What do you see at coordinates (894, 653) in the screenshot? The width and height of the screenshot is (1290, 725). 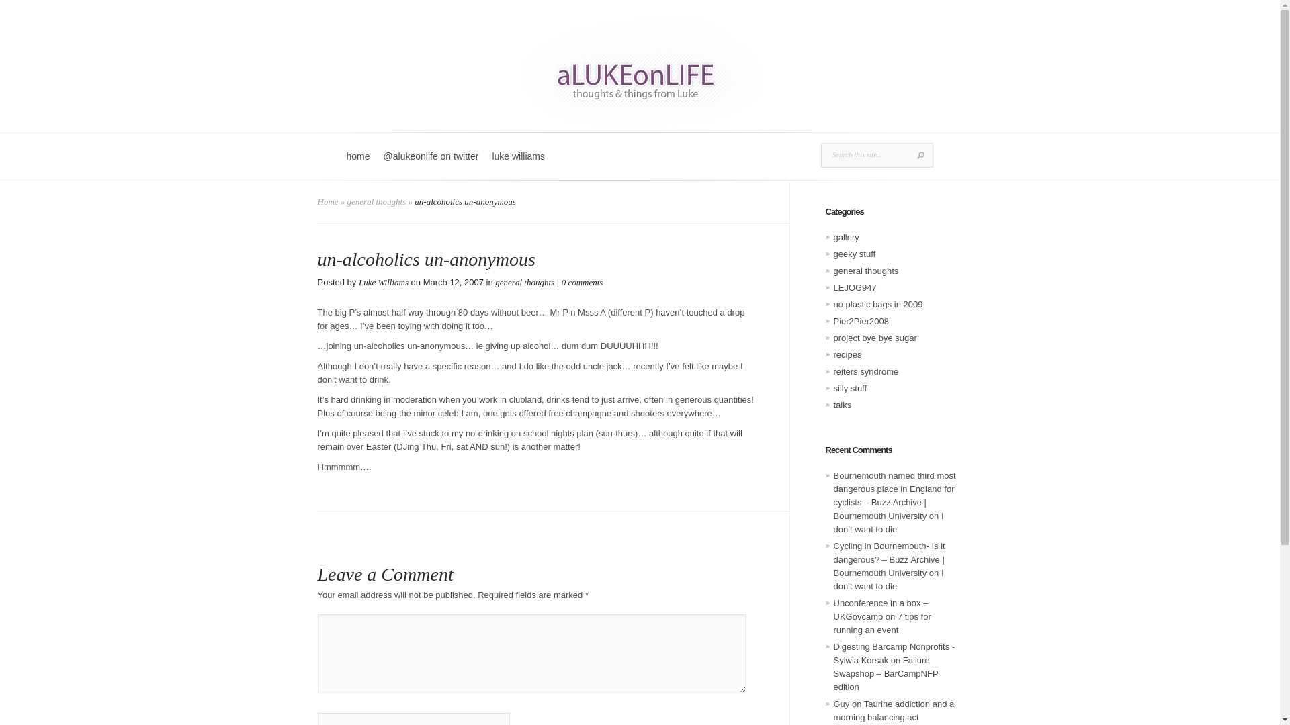 I see `Digesting Barcamp Nonprofits - Sylwia Korsak` at bounding box center [894, 653].